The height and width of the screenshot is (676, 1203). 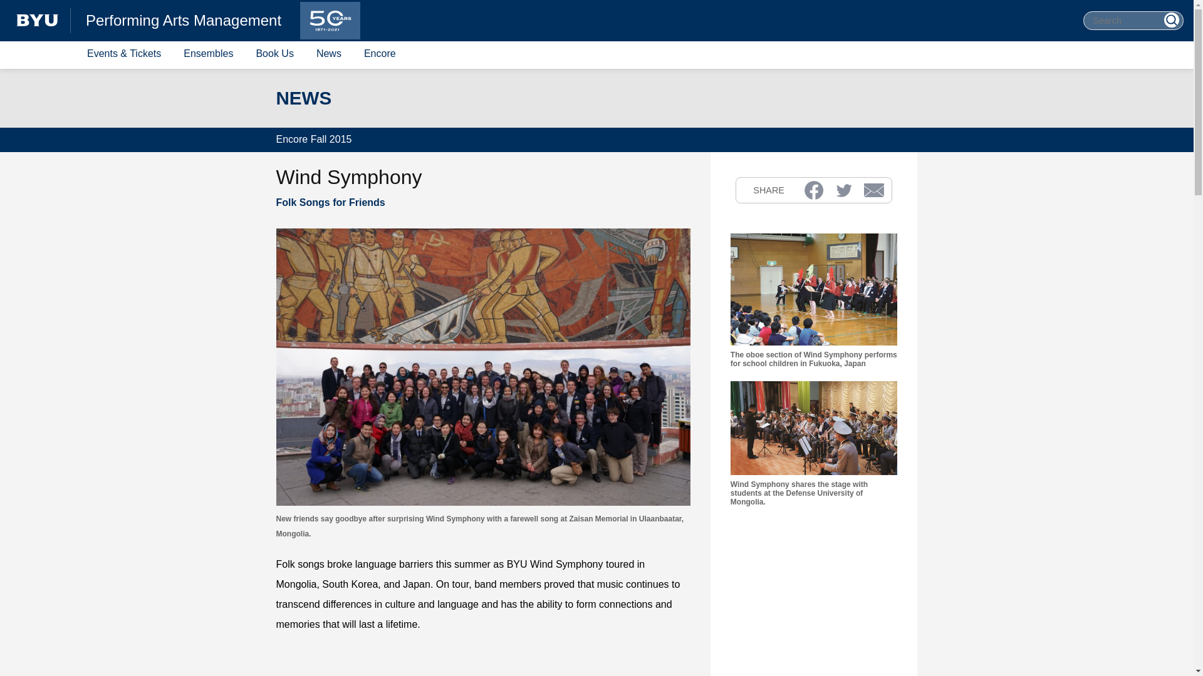 I want to click on Encore, so click(x=380, y=54).